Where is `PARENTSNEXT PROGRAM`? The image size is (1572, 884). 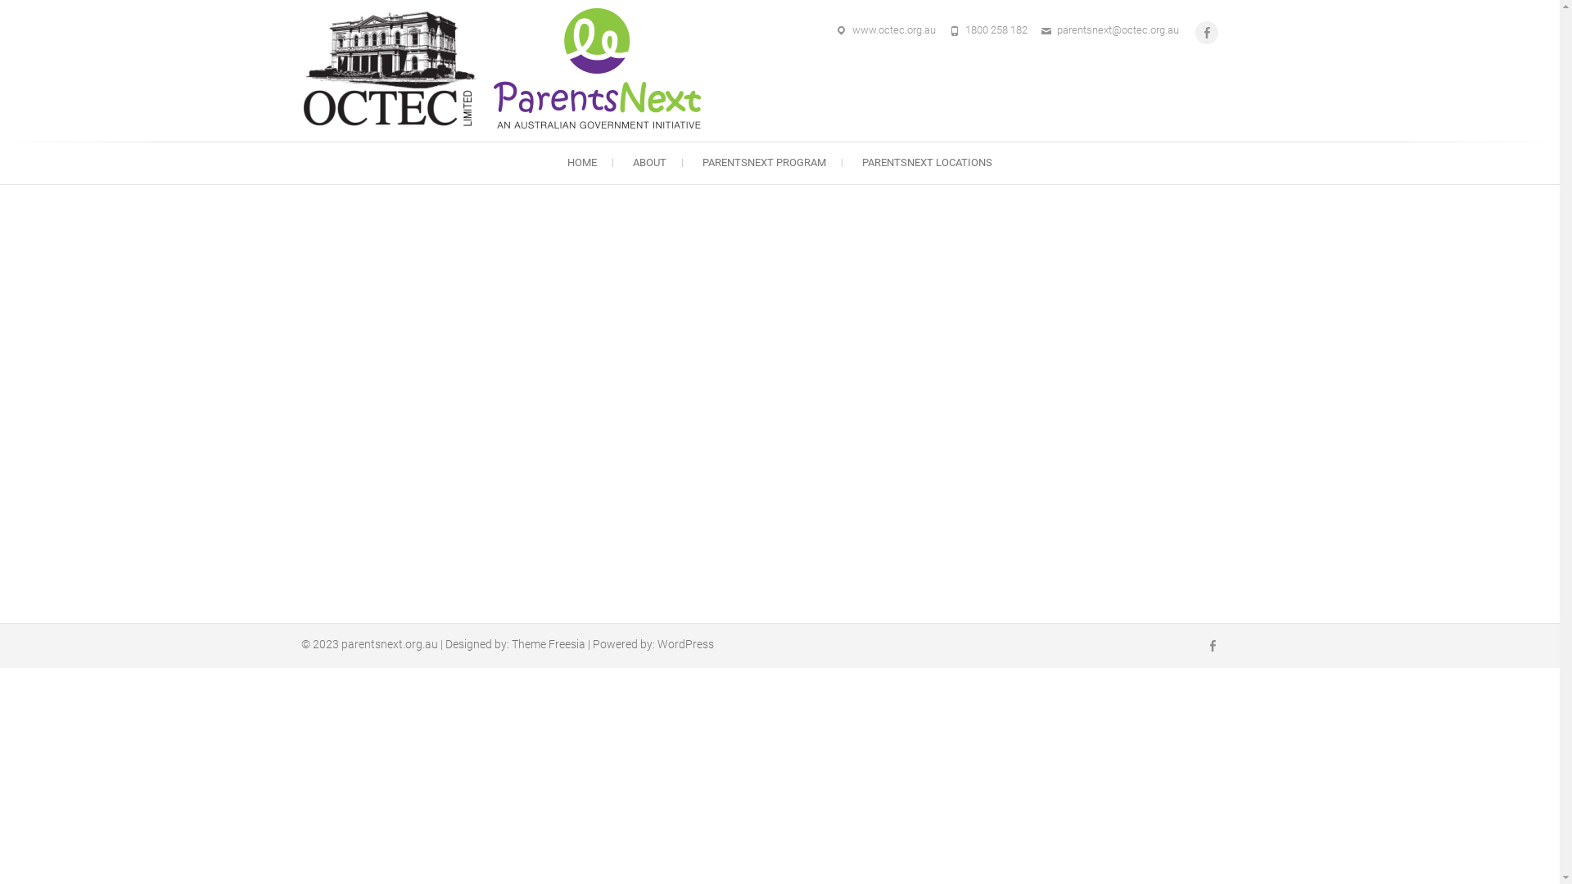
PARENTSNEXT PROGRAM is located at coordinates (765, 163).